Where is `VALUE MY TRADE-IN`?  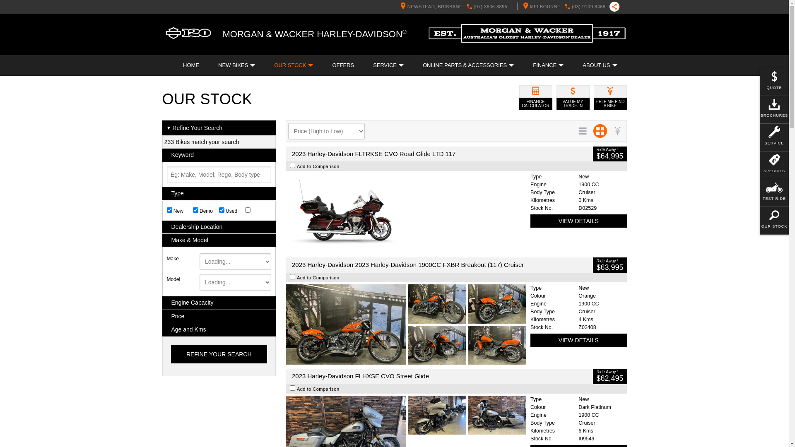 VALUE MY TRADE-IN is located at coordinates (573, 98).